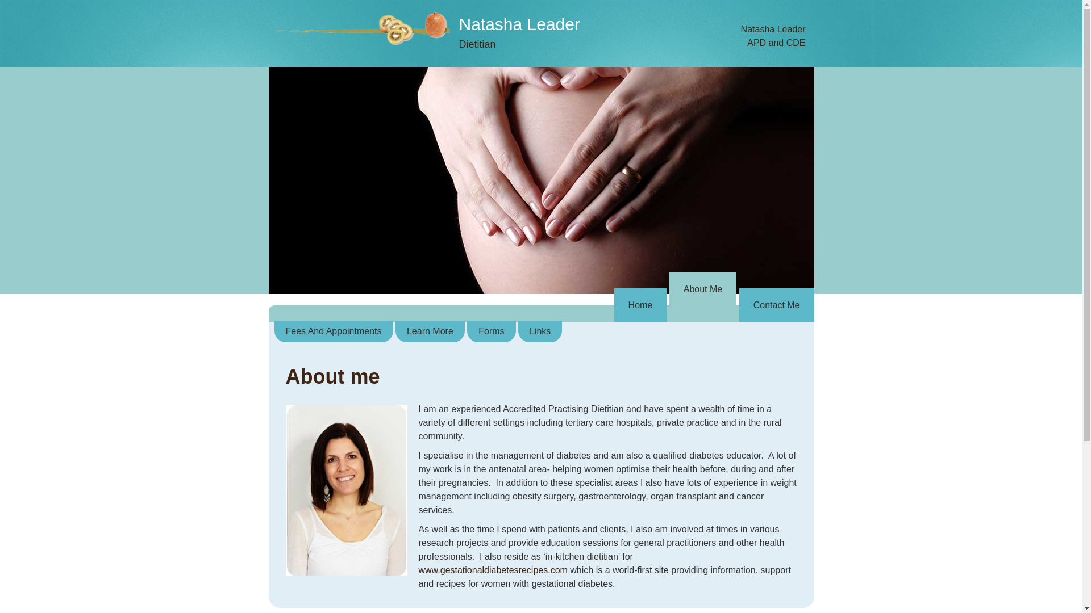 The image size is (1091, 613). I want to click on Fees And Appointments, so click(333, 331).